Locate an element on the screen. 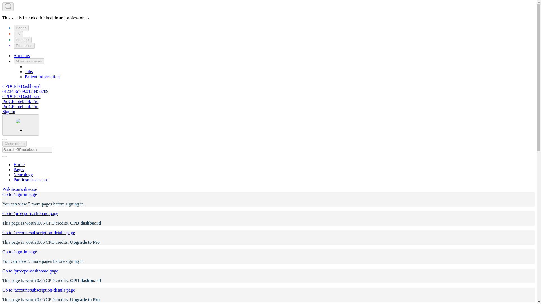 The width and height of the screenshot is (541, 304). ProGPnotebook Pro is located at coordinates (20, 101).